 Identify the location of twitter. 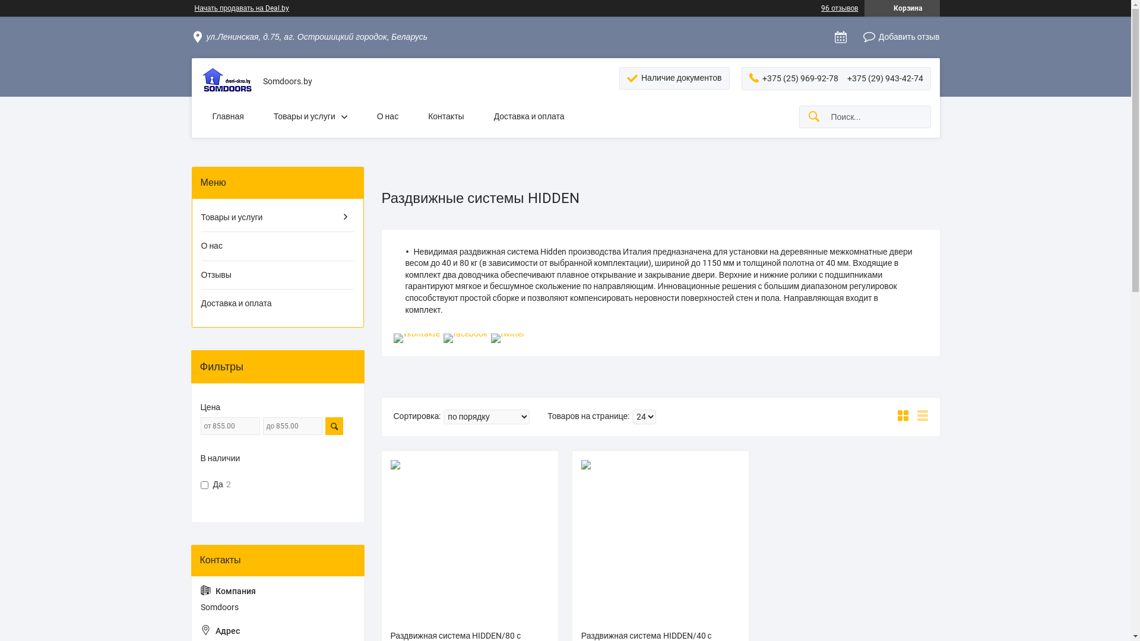
(507, 334).